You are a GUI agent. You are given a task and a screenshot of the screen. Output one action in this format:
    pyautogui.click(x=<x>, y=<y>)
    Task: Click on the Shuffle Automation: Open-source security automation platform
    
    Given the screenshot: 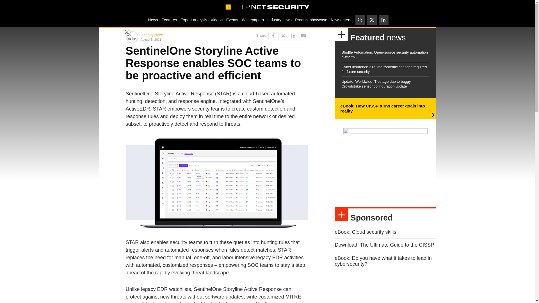 What is the action you would take?
    pyautogui.click(x=385, y=54)
    